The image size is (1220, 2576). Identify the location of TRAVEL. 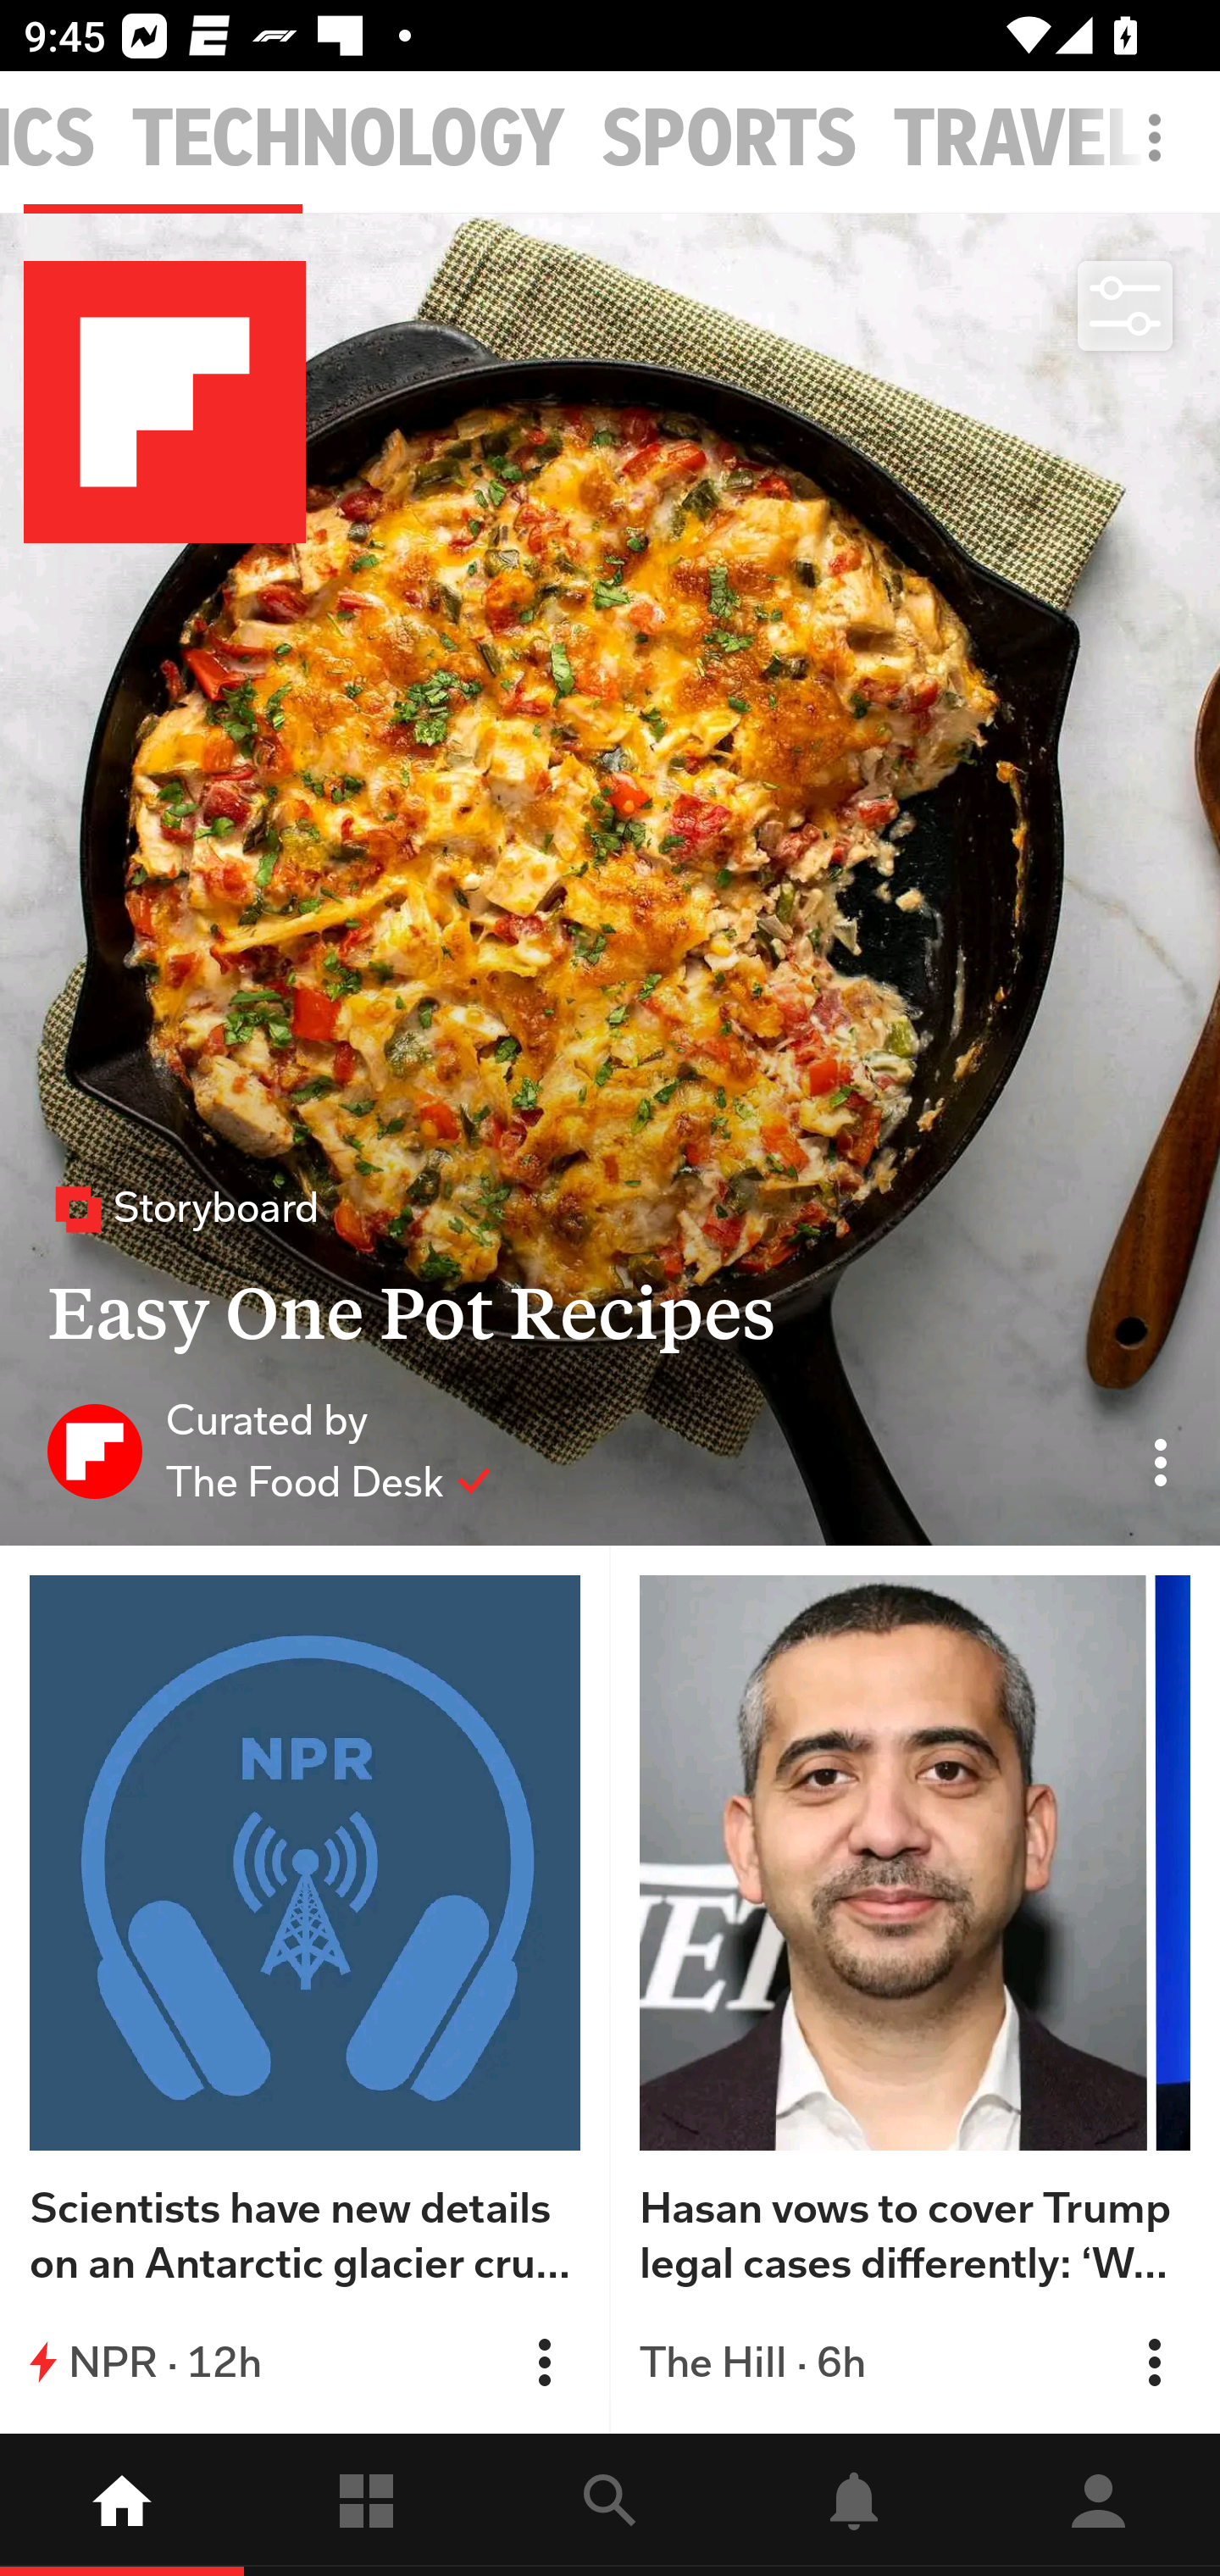
(1018, 139).